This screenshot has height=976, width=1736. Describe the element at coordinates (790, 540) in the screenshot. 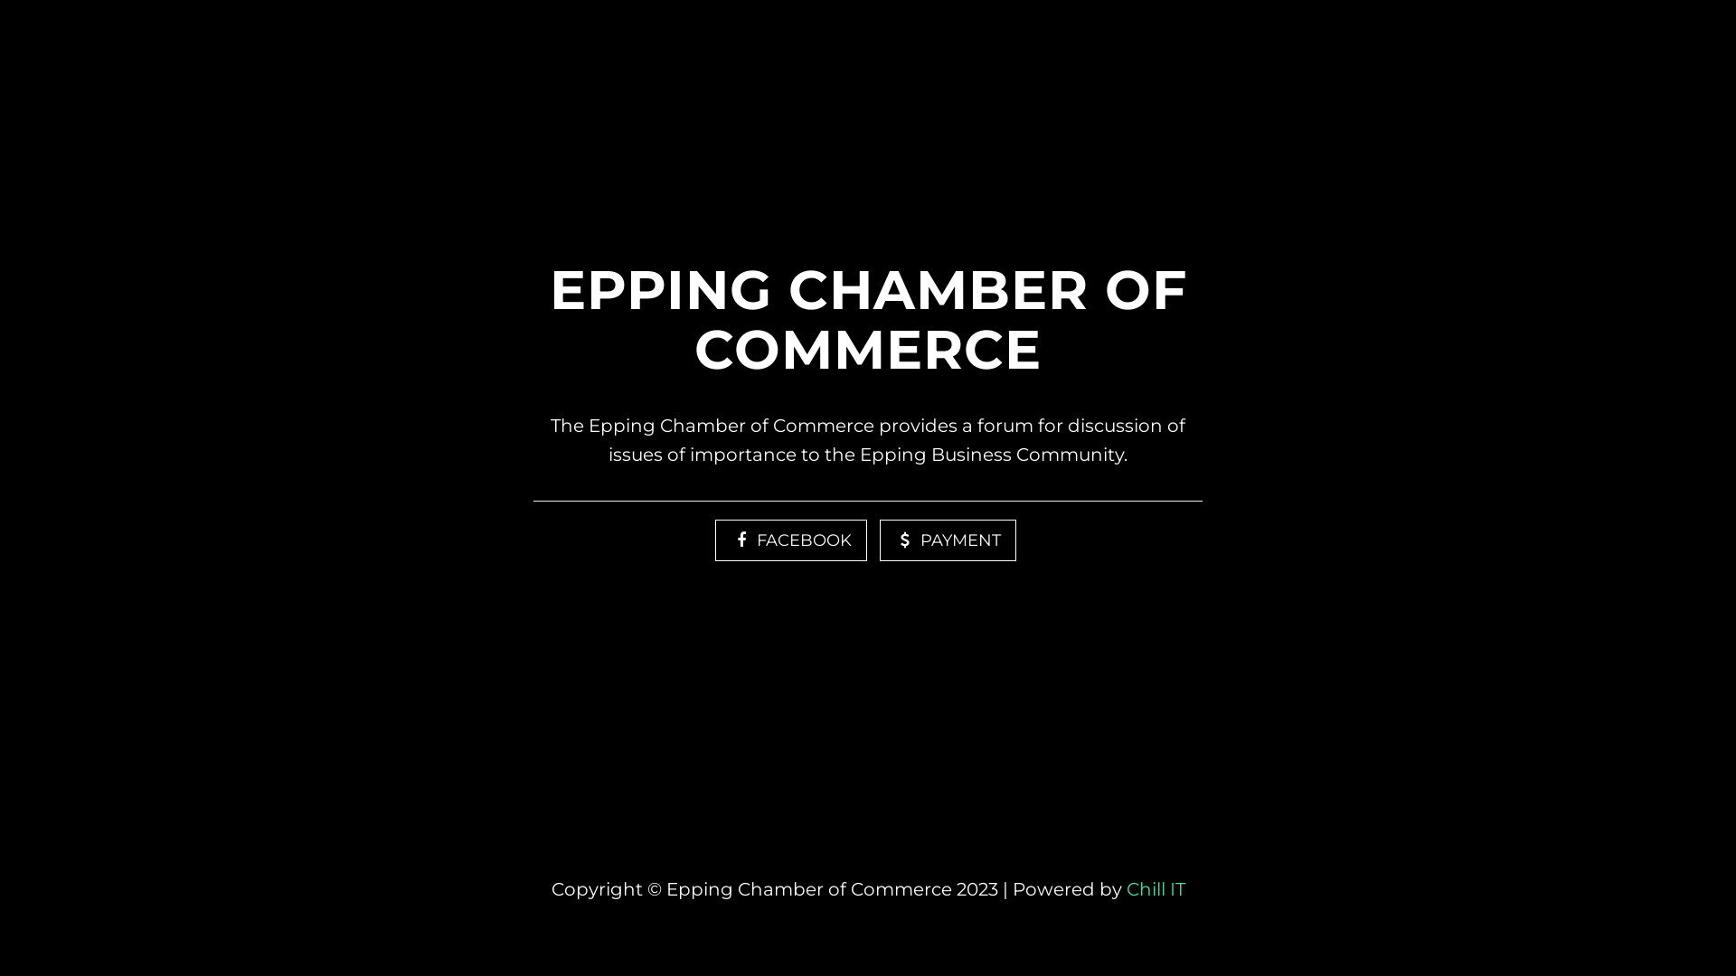

I see `FACEBOOK` at that location.